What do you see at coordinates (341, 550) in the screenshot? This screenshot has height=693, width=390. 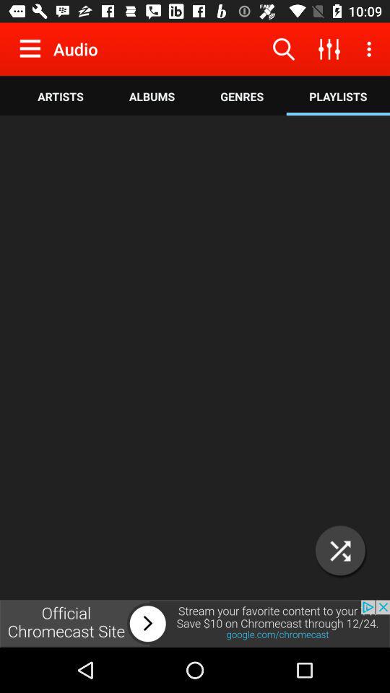 I see `click to enlarge screen` at bounding box center [341, 550].